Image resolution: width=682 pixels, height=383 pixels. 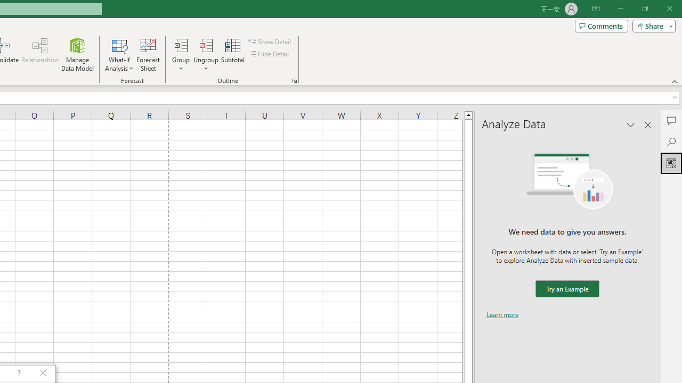 What do you see at coordinates (270, 41) in the screenshot?
I see `Show Detail` at bounding box center [270, 41].